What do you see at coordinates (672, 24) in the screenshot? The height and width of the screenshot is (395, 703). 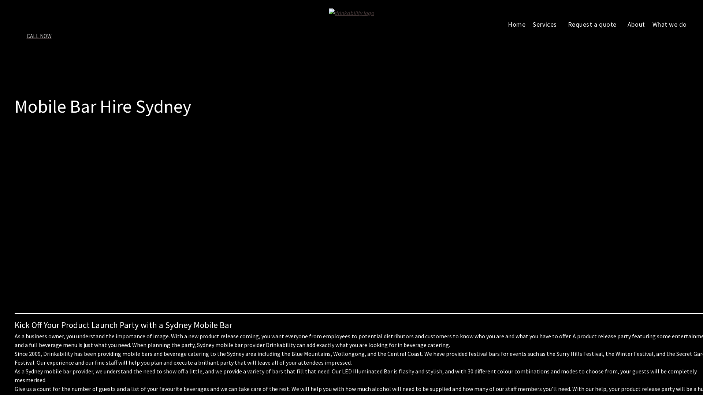 I see `What we do` at bounding box center [672, 24].